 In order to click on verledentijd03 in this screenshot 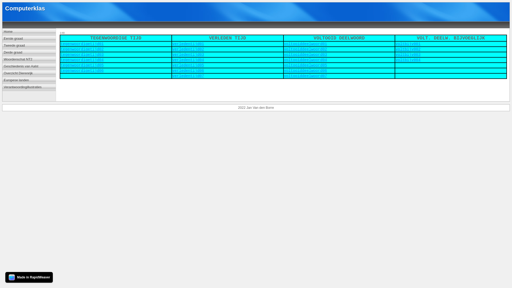, I will do `click(188, 55)`.